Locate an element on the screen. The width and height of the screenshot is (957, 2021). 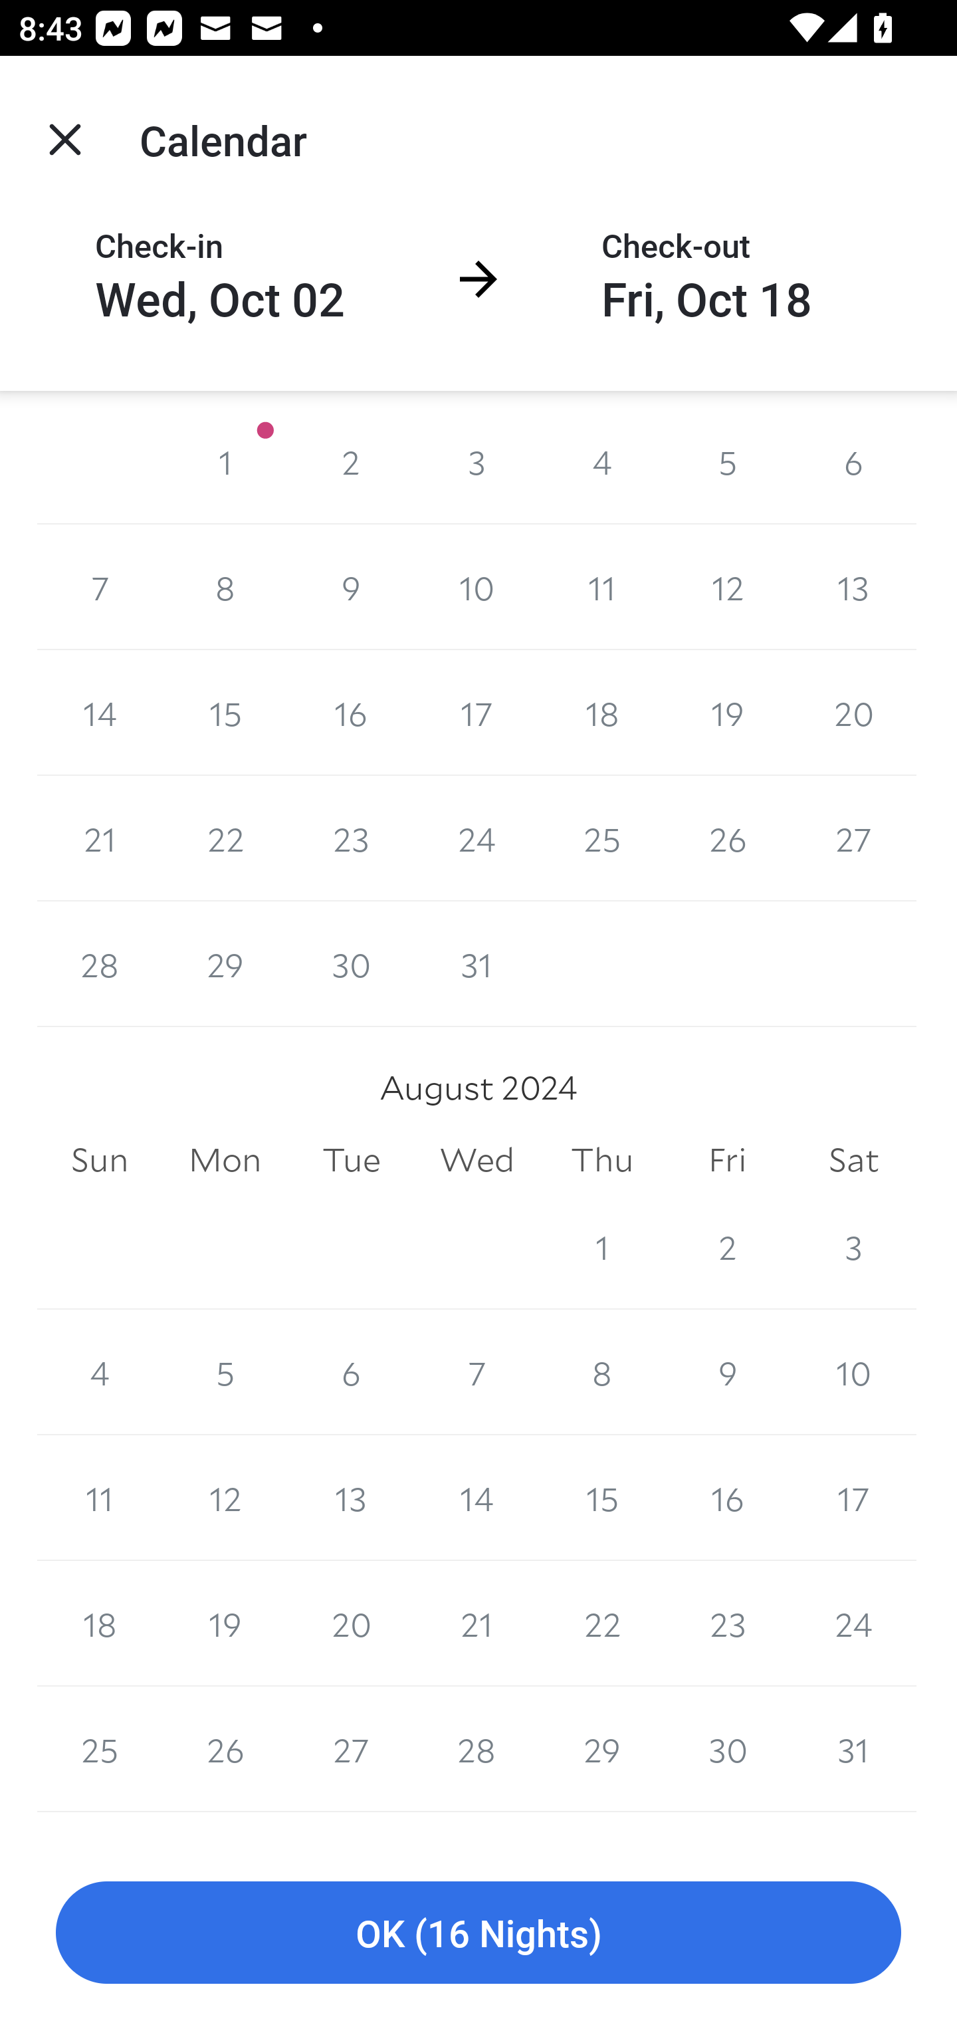
25 25 August 2024 is located at coordinates (100, 1750).